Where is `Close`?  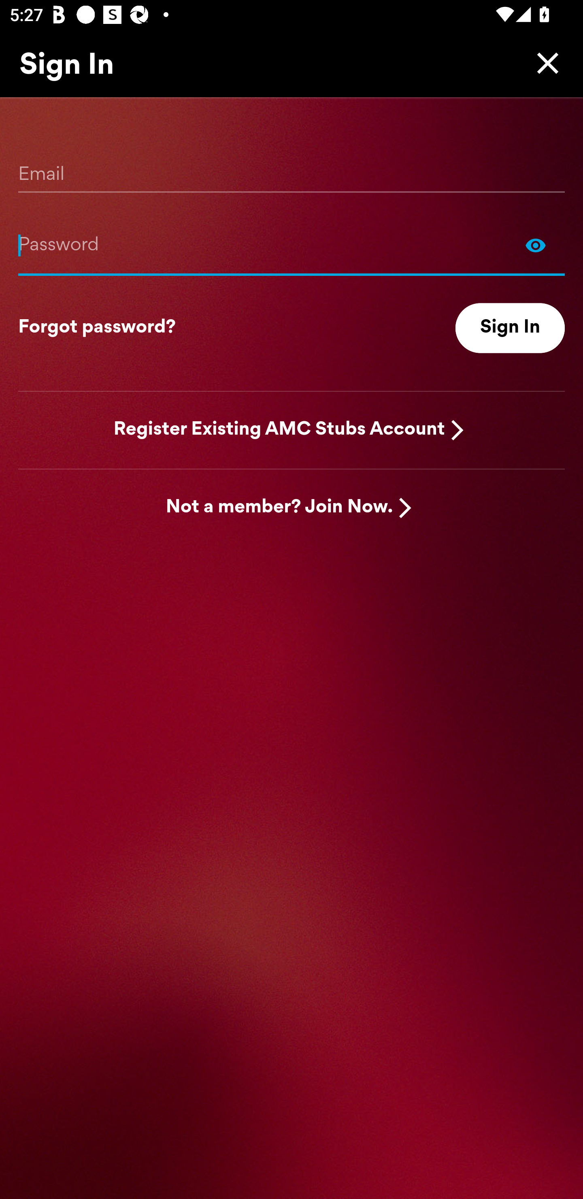 Close is located at coordinates (544, 63).